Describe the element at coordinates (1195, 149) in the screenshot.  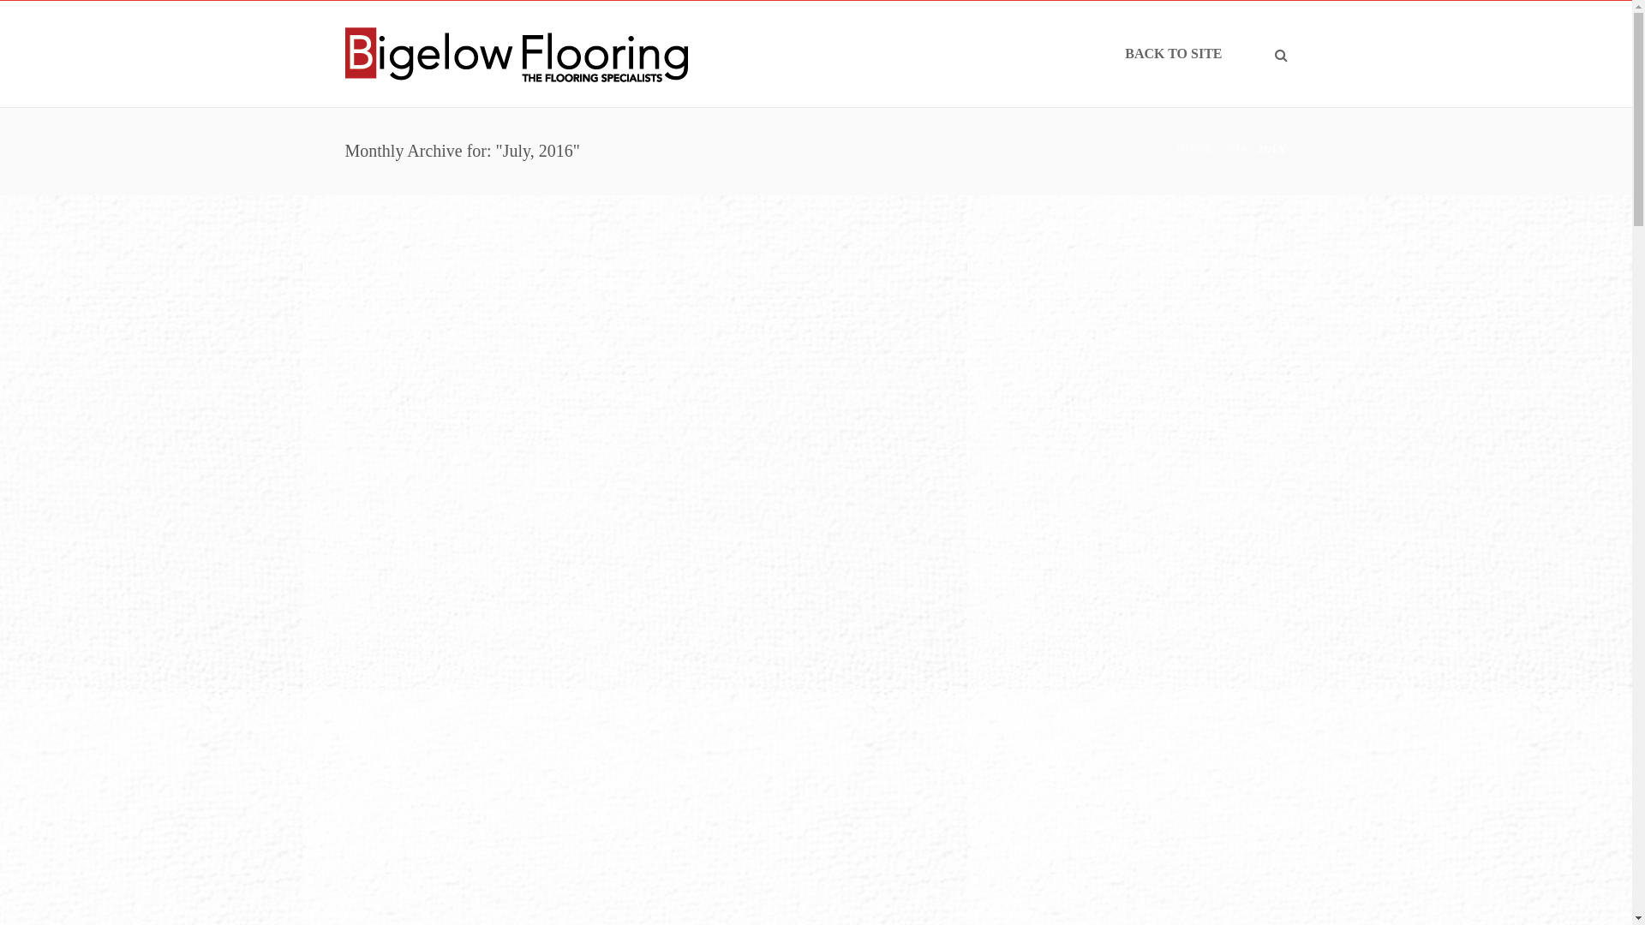
I see `HOME` at that location.